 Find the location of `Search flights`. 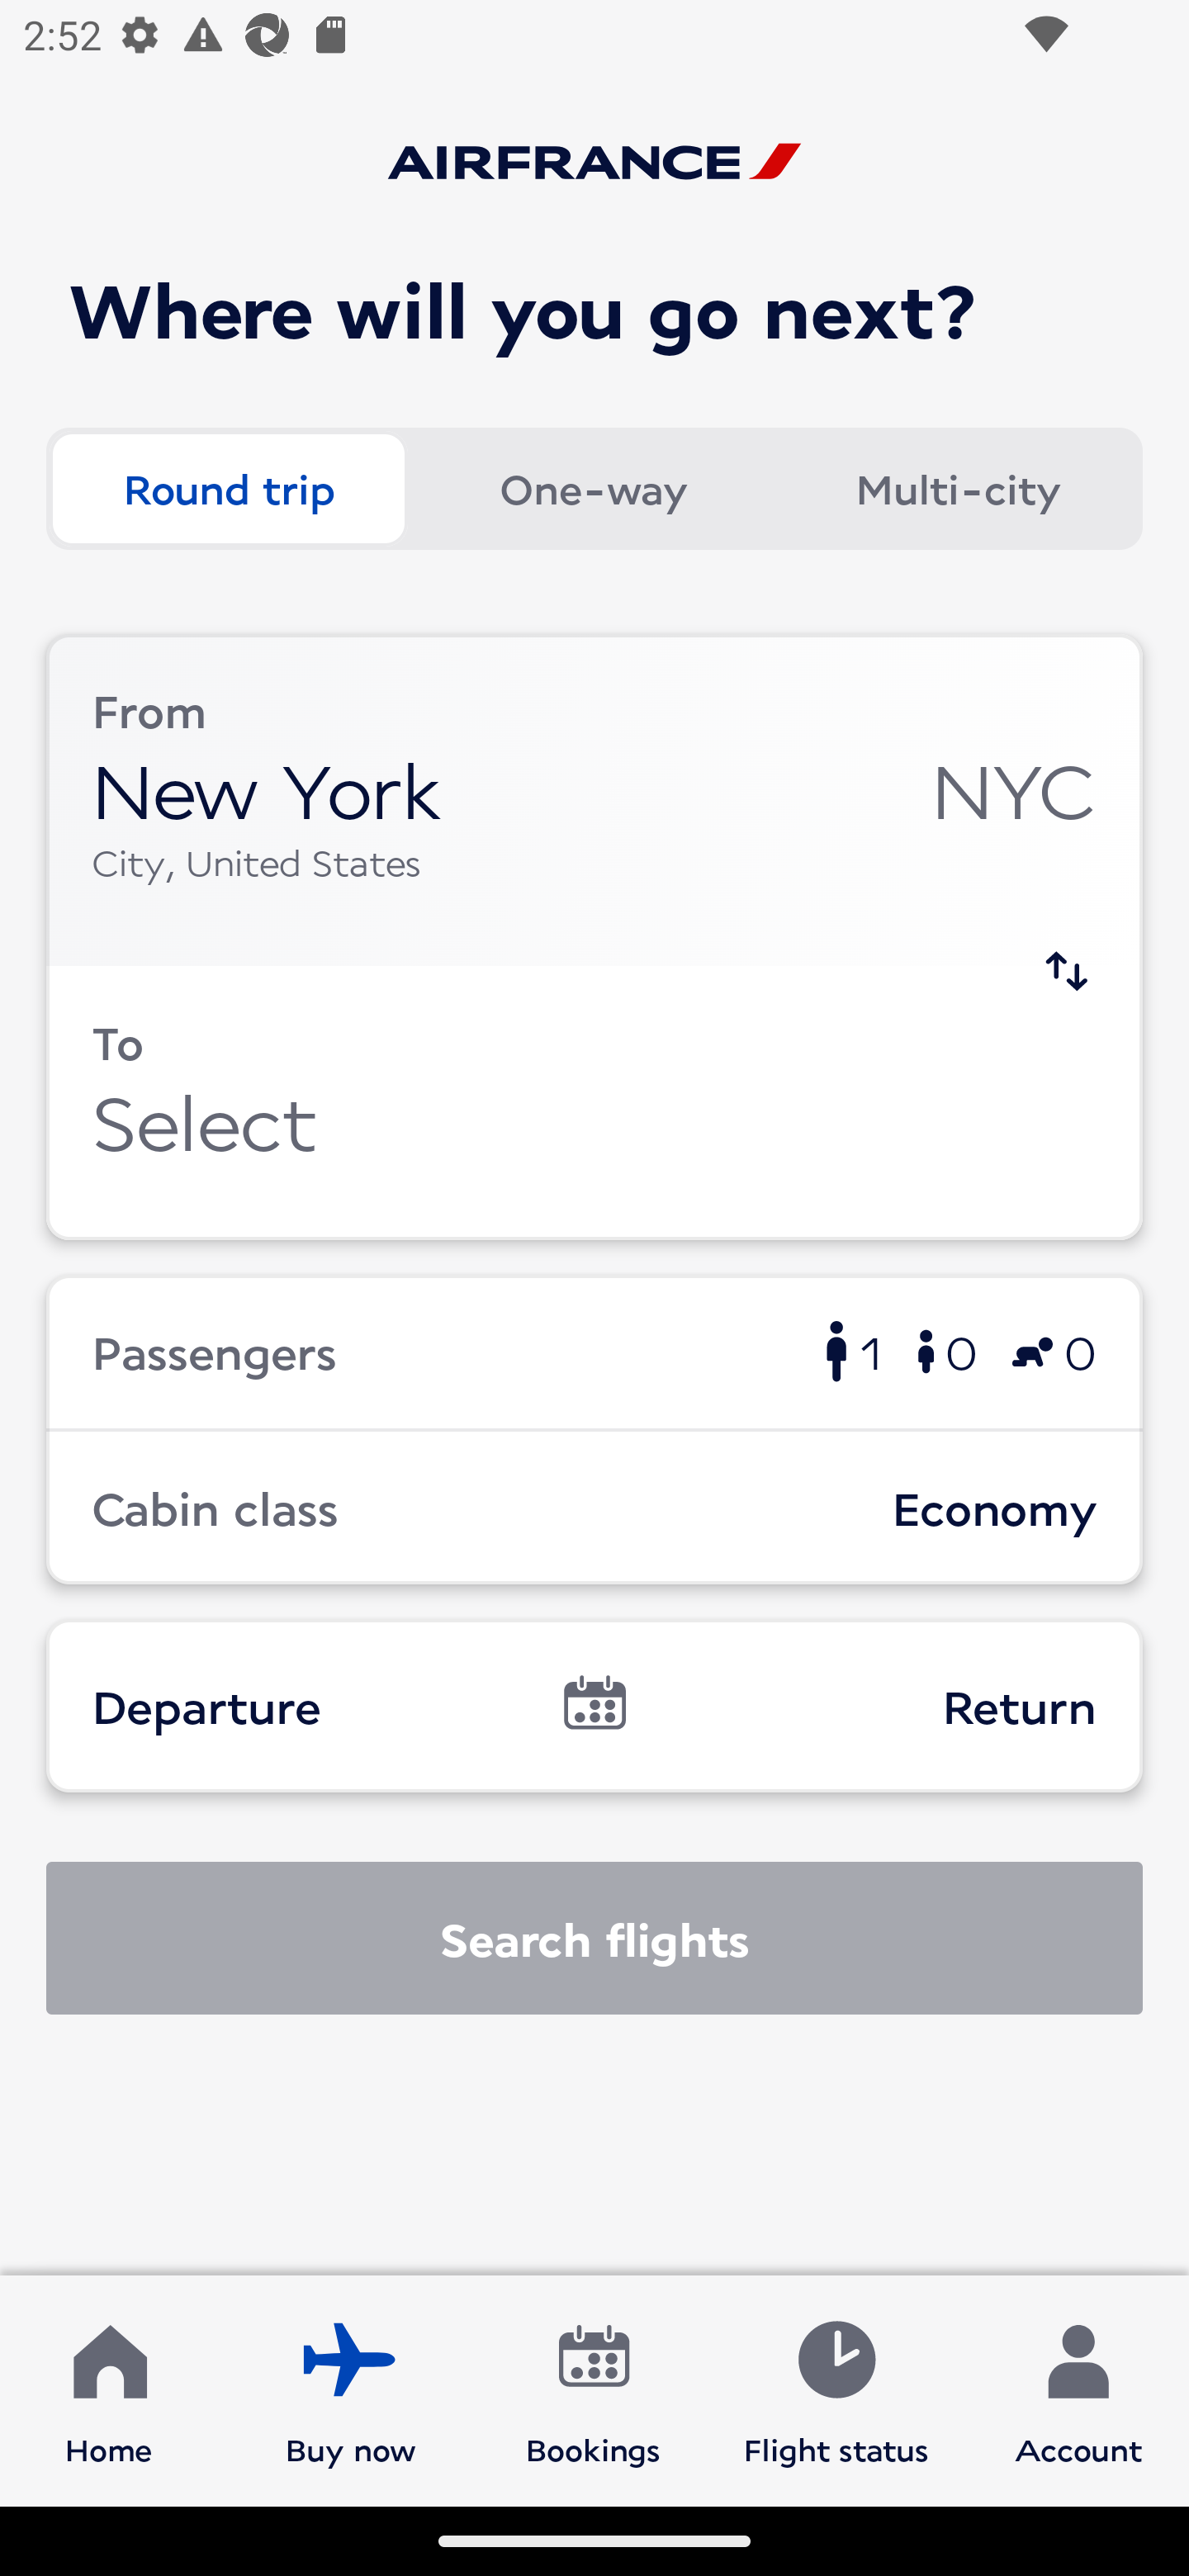

Search flights is located at coordinates (594, 1938).